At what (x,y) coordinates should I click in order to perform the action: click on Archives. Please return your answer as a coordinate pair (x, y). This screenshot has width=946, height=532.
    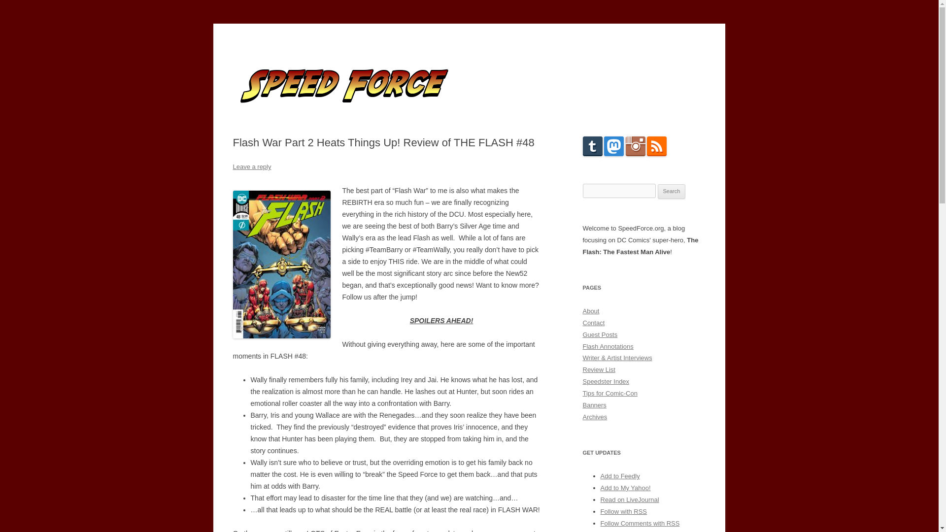
    Looking at the image, I should click on (595, 417).